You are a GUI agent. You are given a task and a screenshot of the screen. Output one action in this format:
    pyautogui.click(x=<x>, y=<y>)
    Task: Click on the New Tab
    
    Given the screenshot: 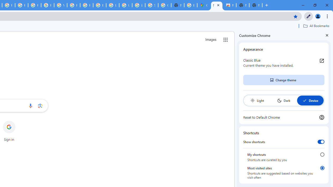 What is the action you would take?
    pyautogui.click(x=255, y=5)
    